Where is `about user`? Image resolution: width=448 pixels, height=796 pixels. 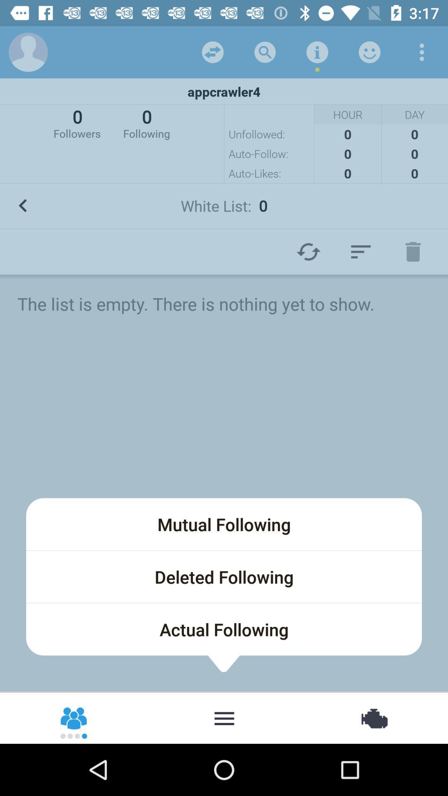
about user is located at coordinates (370, 52).